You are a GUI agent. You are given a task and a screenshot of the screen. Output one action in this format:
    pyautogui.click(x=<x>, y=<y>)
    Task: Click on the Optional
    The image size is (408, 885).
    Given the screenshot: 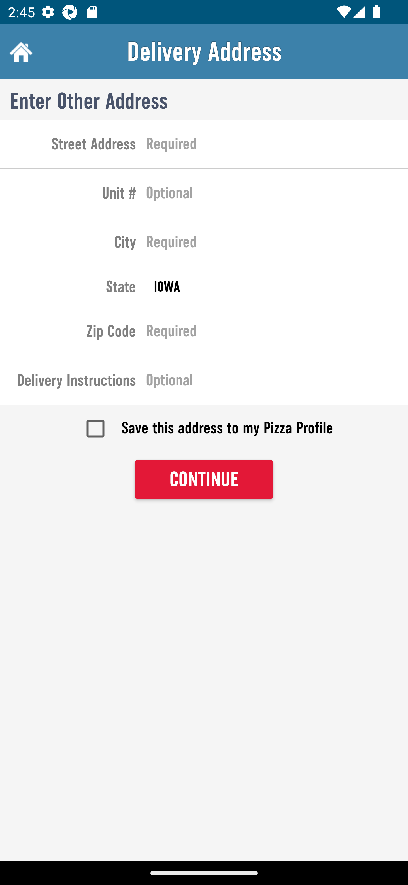 What is the action you would take?
    pyautogui.click(x=277, y=382)
    